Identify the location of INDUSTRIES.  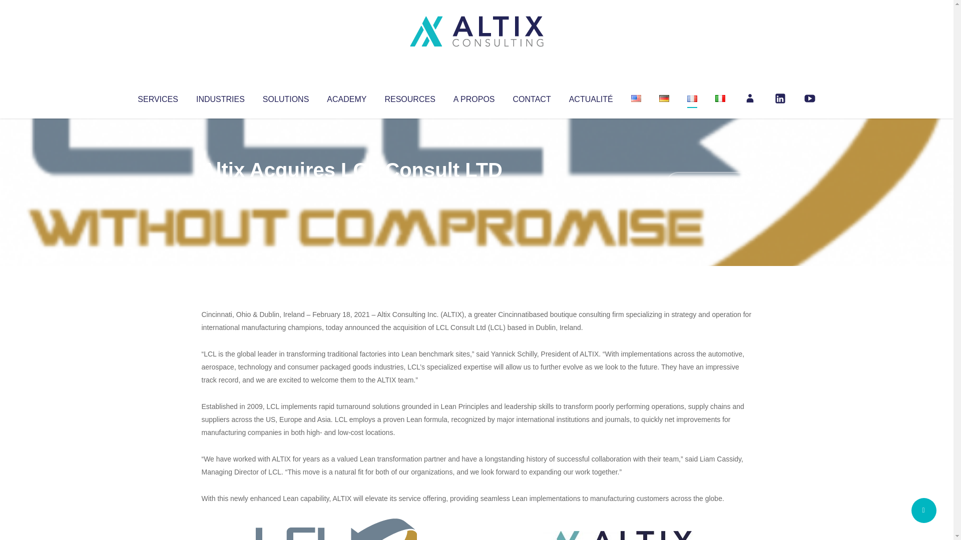
(220, 97).